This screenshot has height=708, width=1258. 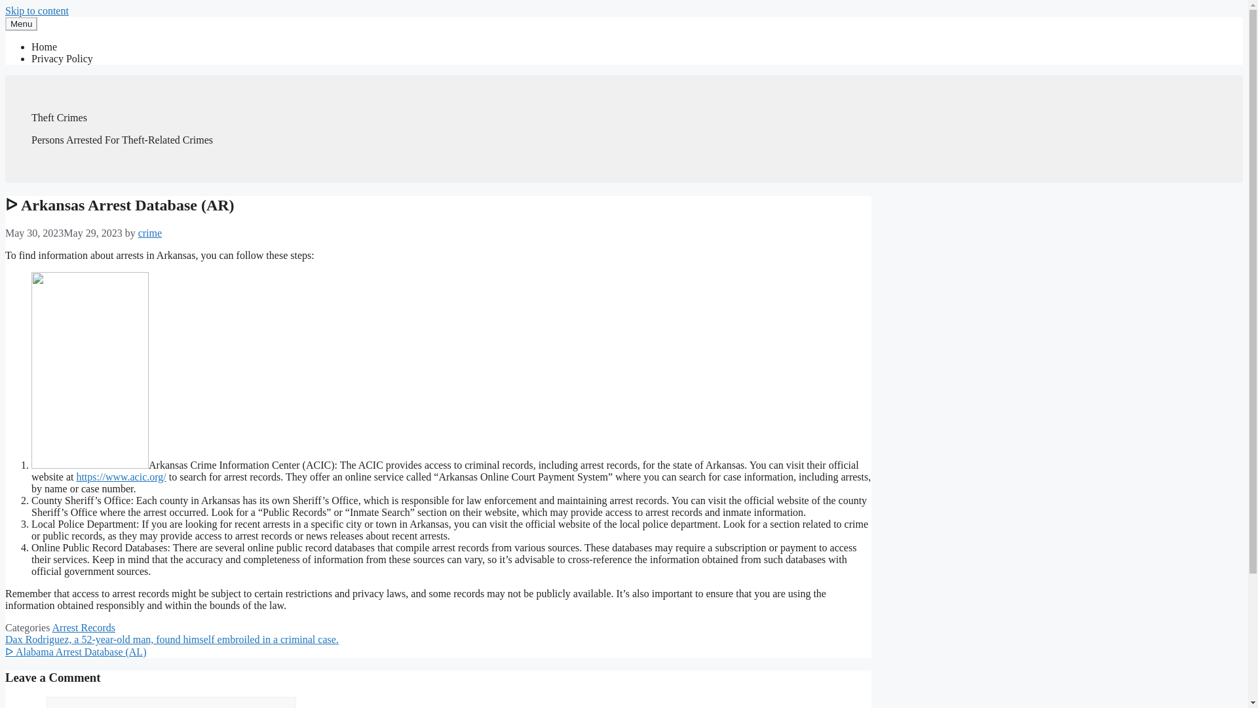 I want to click on Menu, so click(x=21, y=24).